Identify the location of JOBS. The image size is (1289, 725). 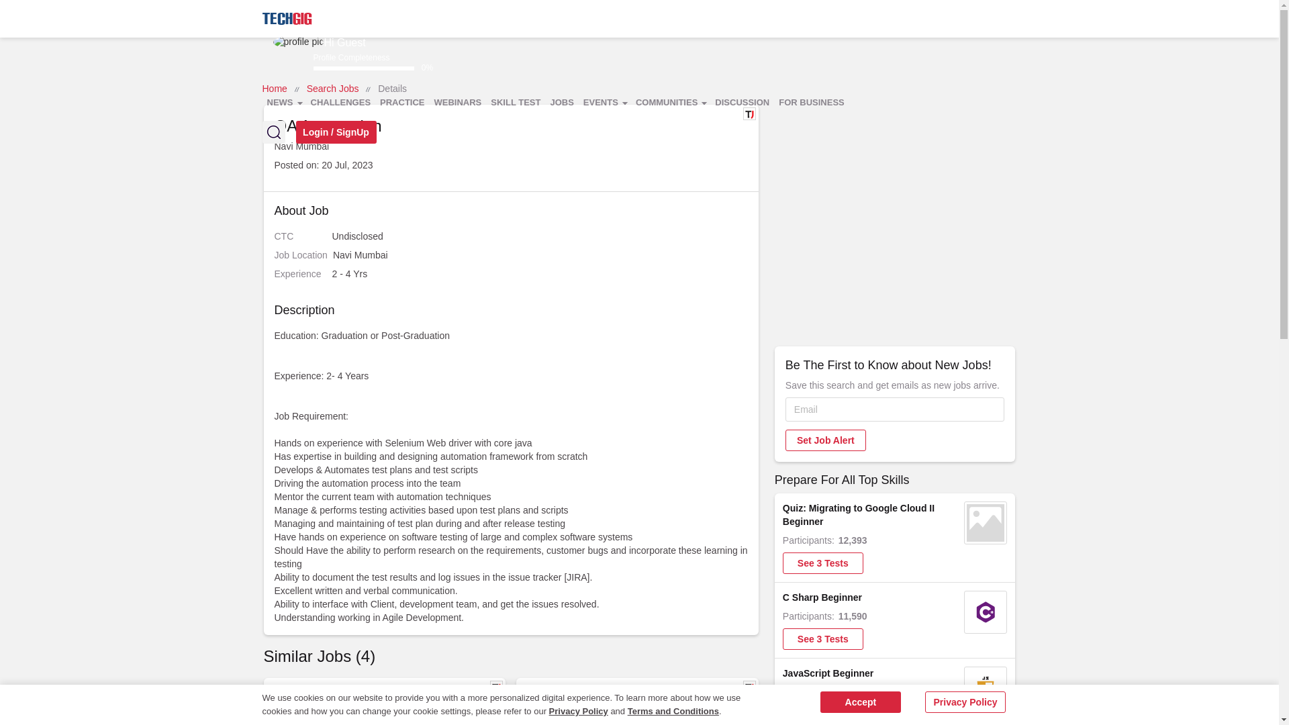
(561, 103).